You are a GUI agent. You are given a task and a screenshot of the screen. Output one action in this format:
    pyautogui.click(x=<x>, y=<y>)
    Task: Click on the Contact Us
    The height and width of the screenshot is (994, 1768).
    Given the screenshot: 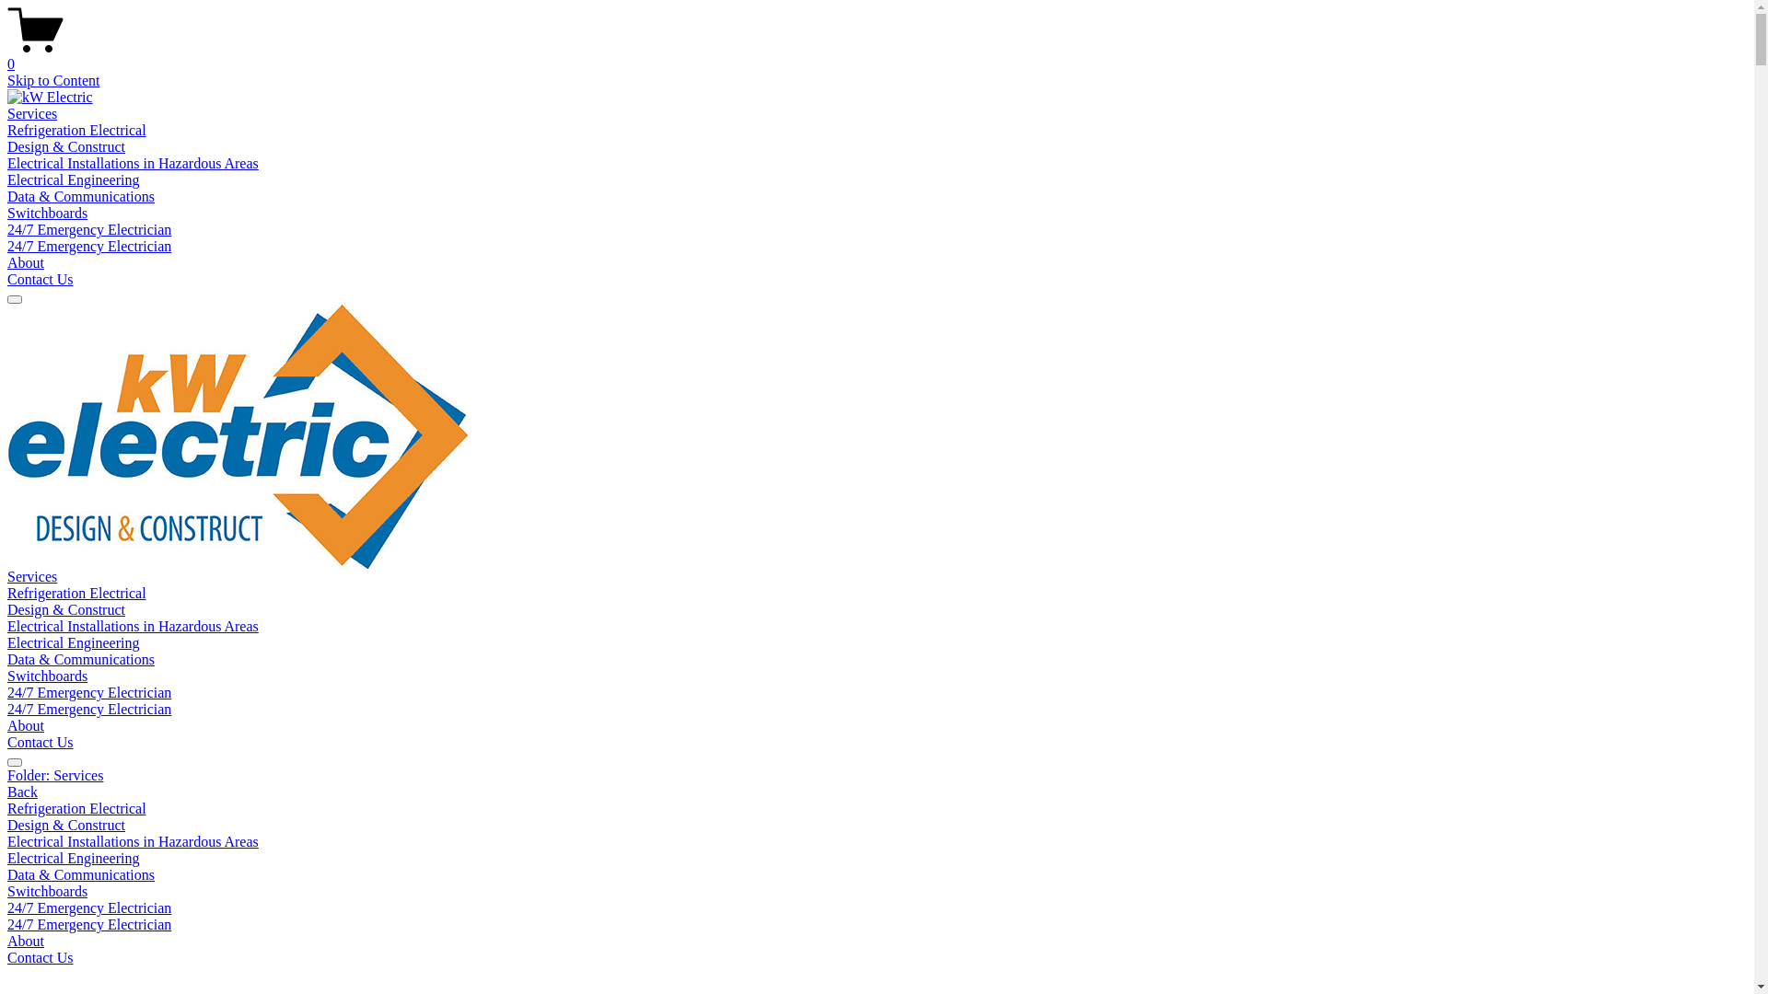 What is the action you would take?
    pyautogui.click(x=41, y=279)
    